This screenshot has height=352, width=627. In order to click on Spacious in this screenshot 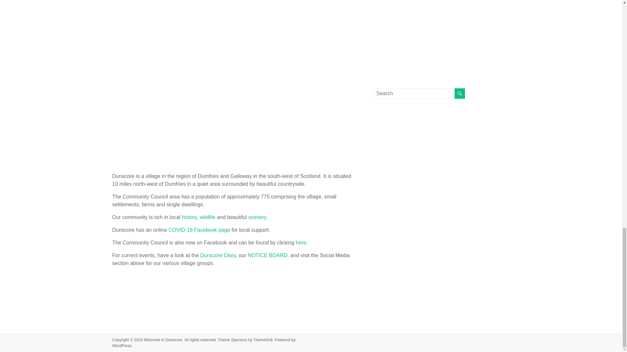, I will do `click(239, 340)`.